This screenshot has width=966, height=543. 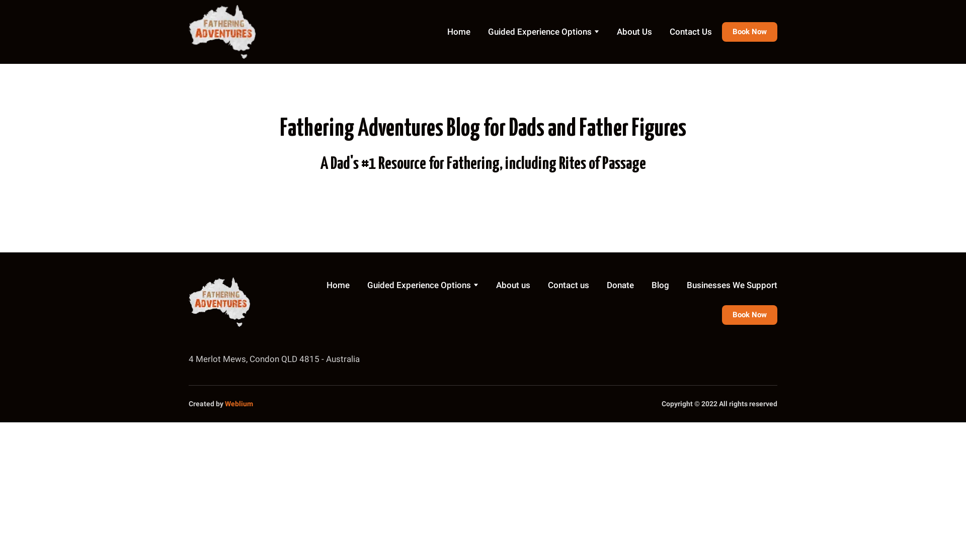 What do you see at coordinates (239, 404) in the screenshot?
I see `Weblium` at bounding box center [239, 404].